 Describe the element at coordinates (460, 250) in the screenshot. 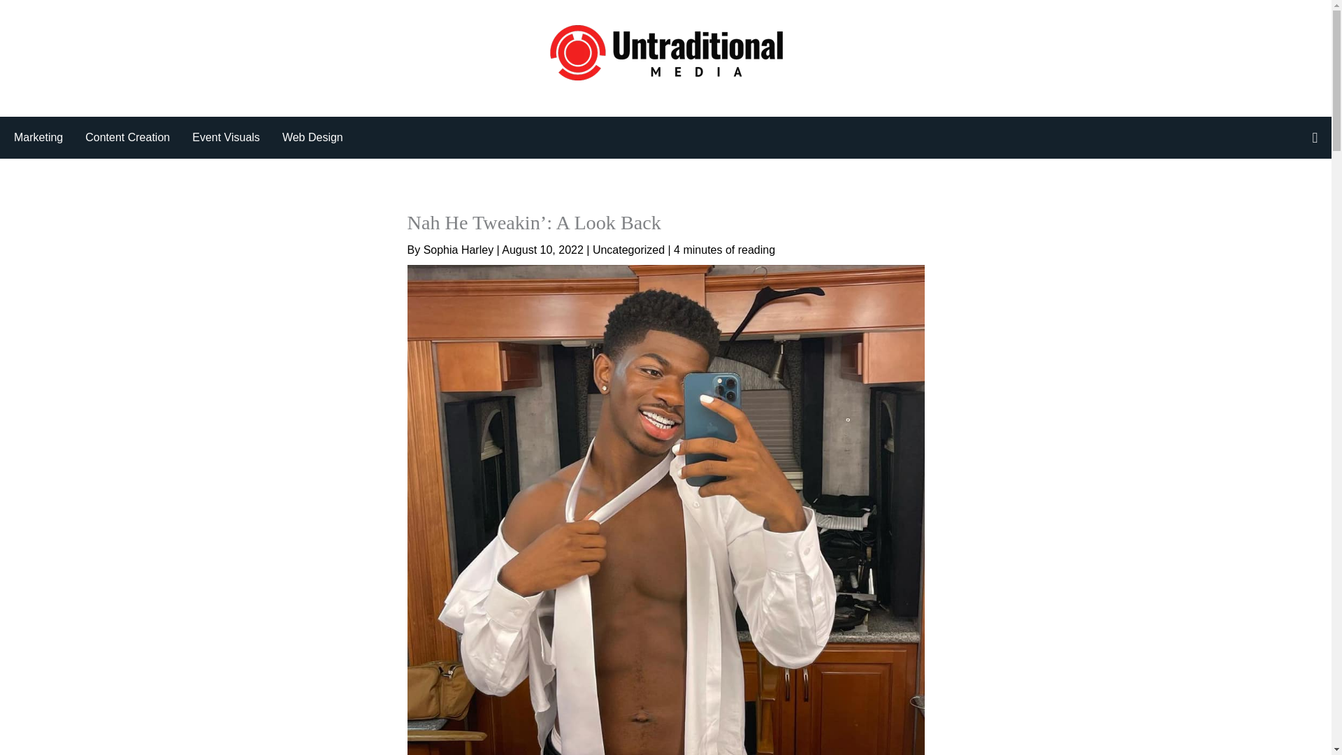

I see `Sophia Harley` at that location.